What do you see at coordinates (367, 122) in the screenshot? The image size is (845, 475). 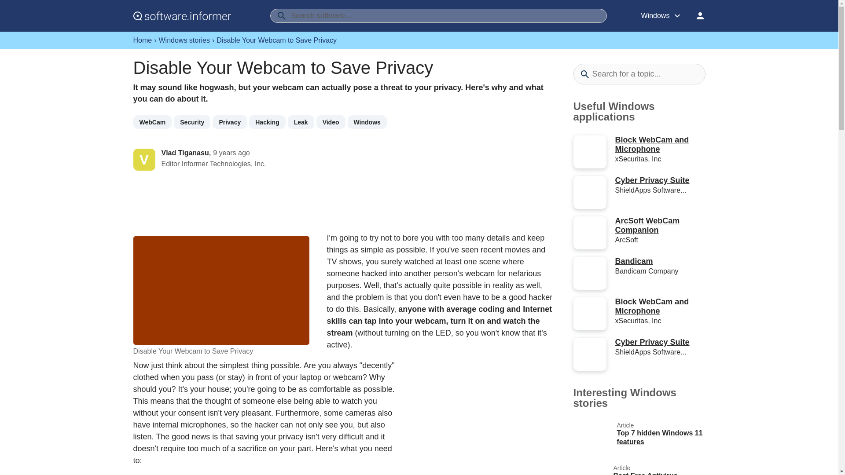 I see `Windows` at bounding box center [367, 122].